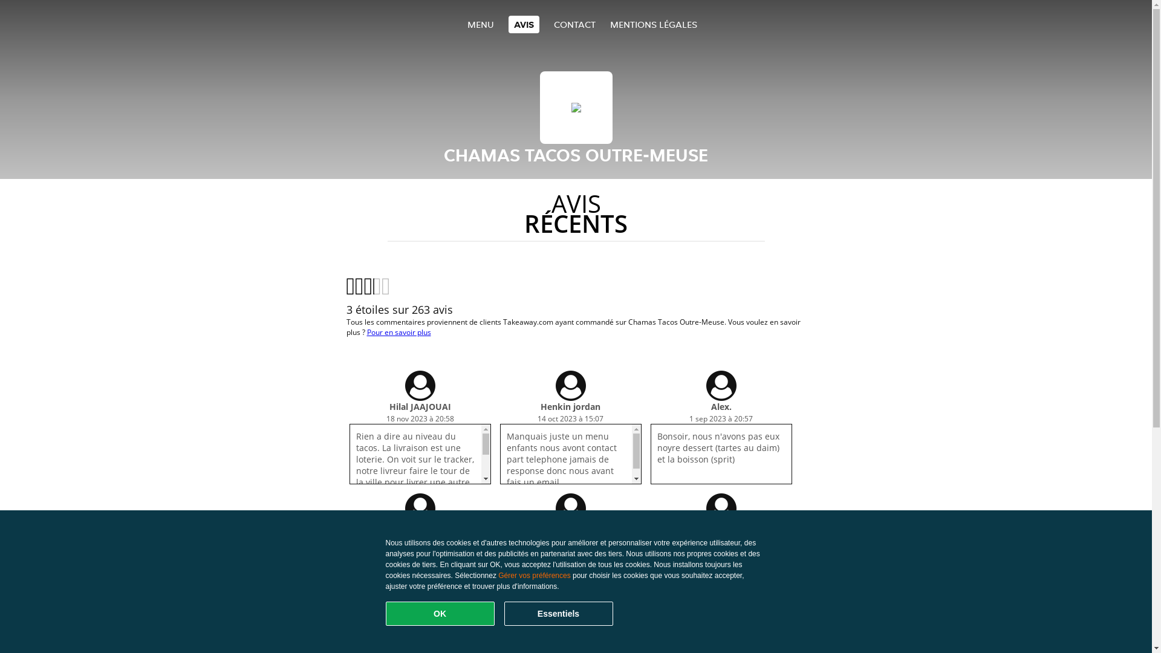 This screenshot has width=1161, height=653. What do you see at coordinates (524, 24) in the screenshot?
I see `AVIS` at bounding box center [524, 24].